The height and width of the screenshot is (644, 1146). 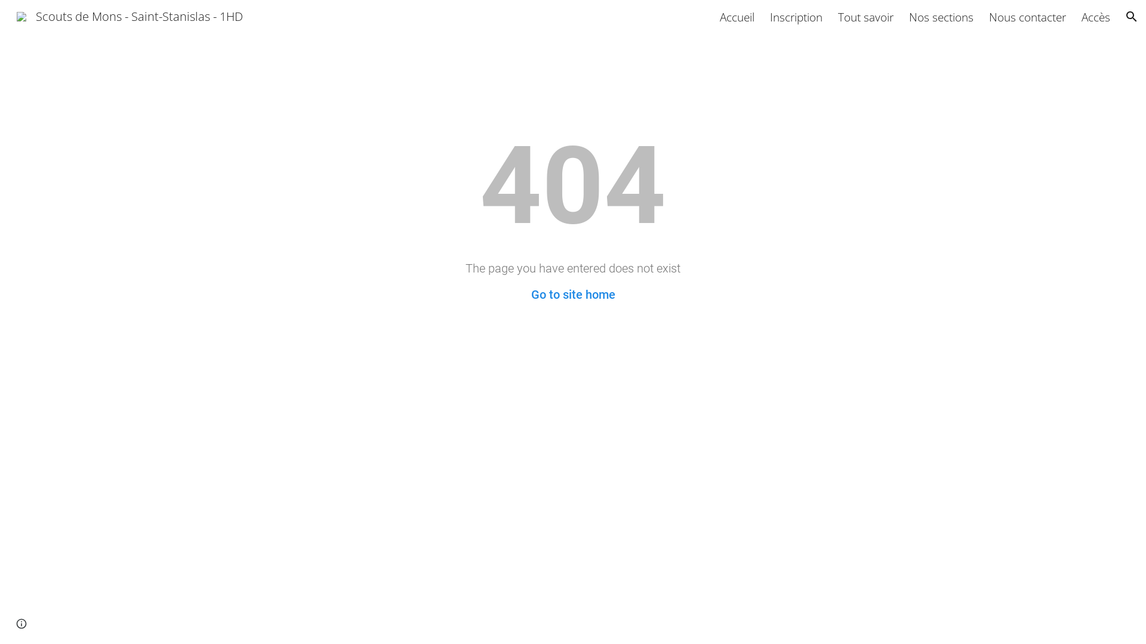 What do you see at coordinates (1028, 17) in the screenshot?
I see `Nous contacter` at bounding box center [1028, 17].